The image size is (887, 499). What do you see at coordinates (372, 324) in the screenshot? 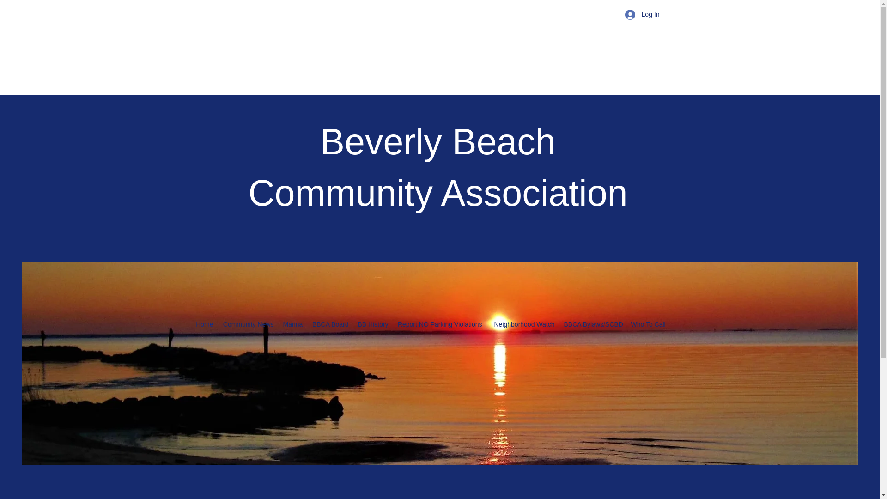
I see `BB History` at bounding box center [372, 324].